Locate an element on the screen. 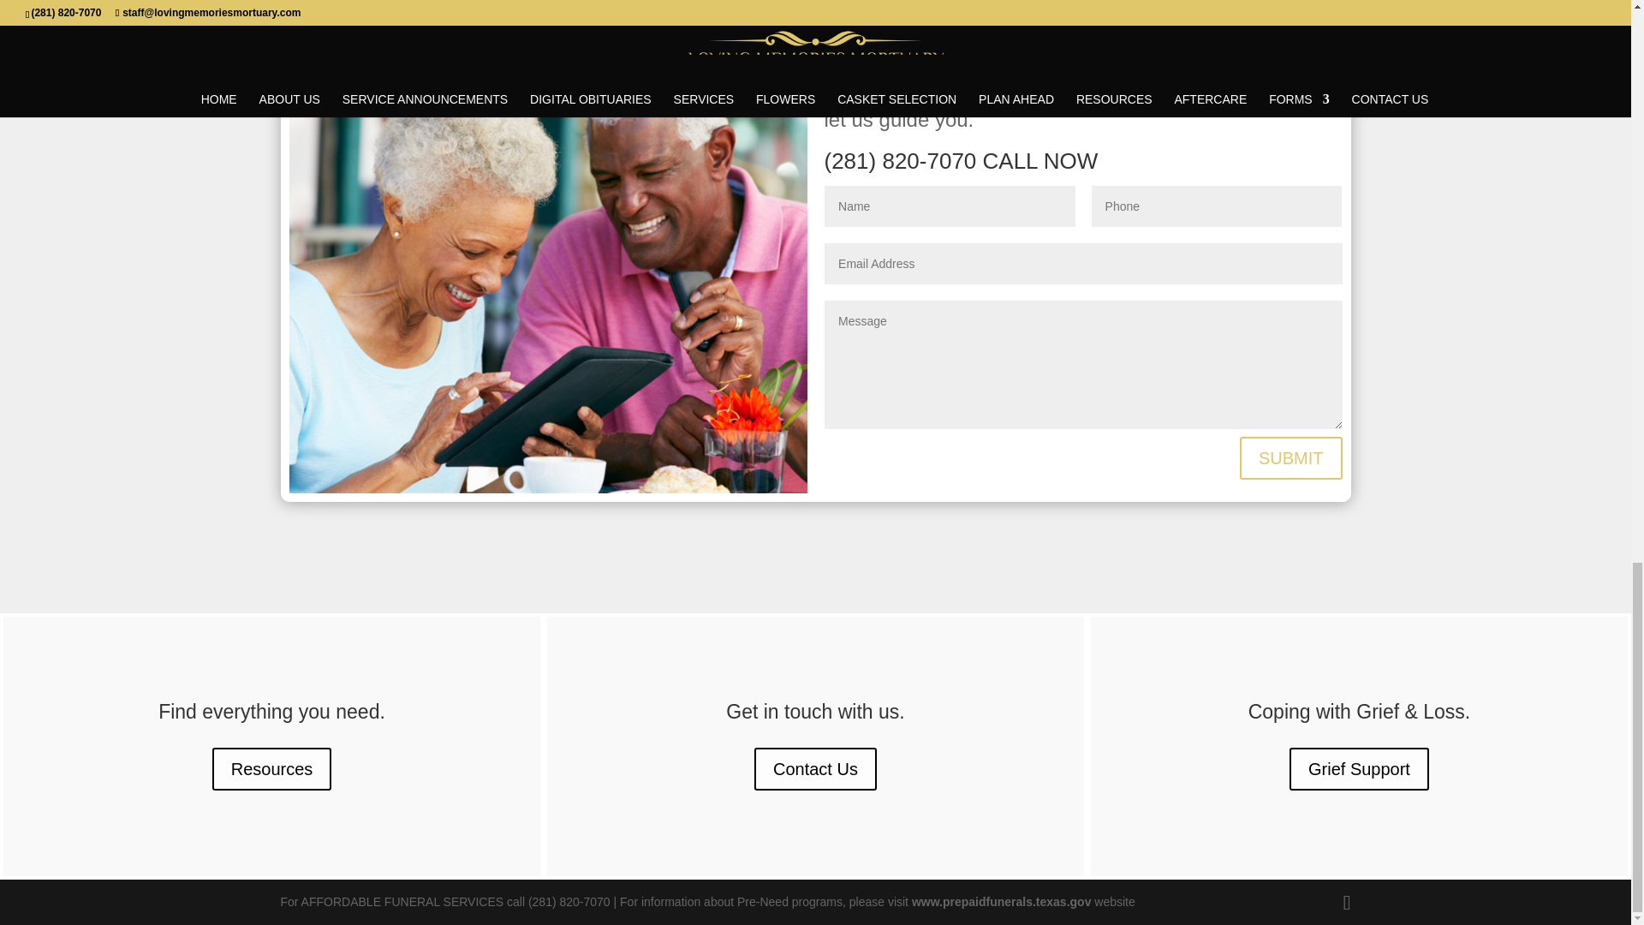 This screenshot has height=925, width=1644. SUBMIT is located at coordinates (1291, 457).